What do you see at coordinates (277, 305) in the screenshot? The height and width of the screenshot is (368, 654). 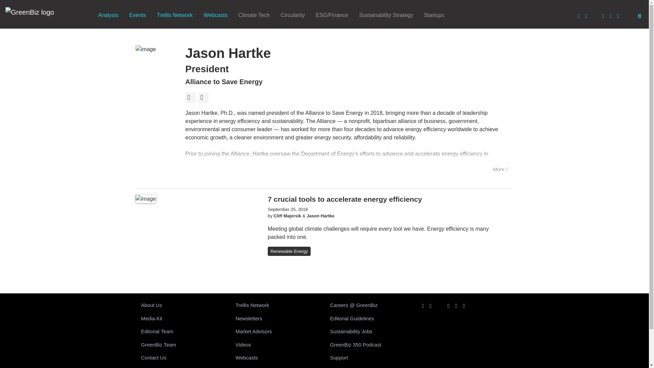 I see `Information on GreenBiz Peer Network Offerings` at bounding box center [277, 305].